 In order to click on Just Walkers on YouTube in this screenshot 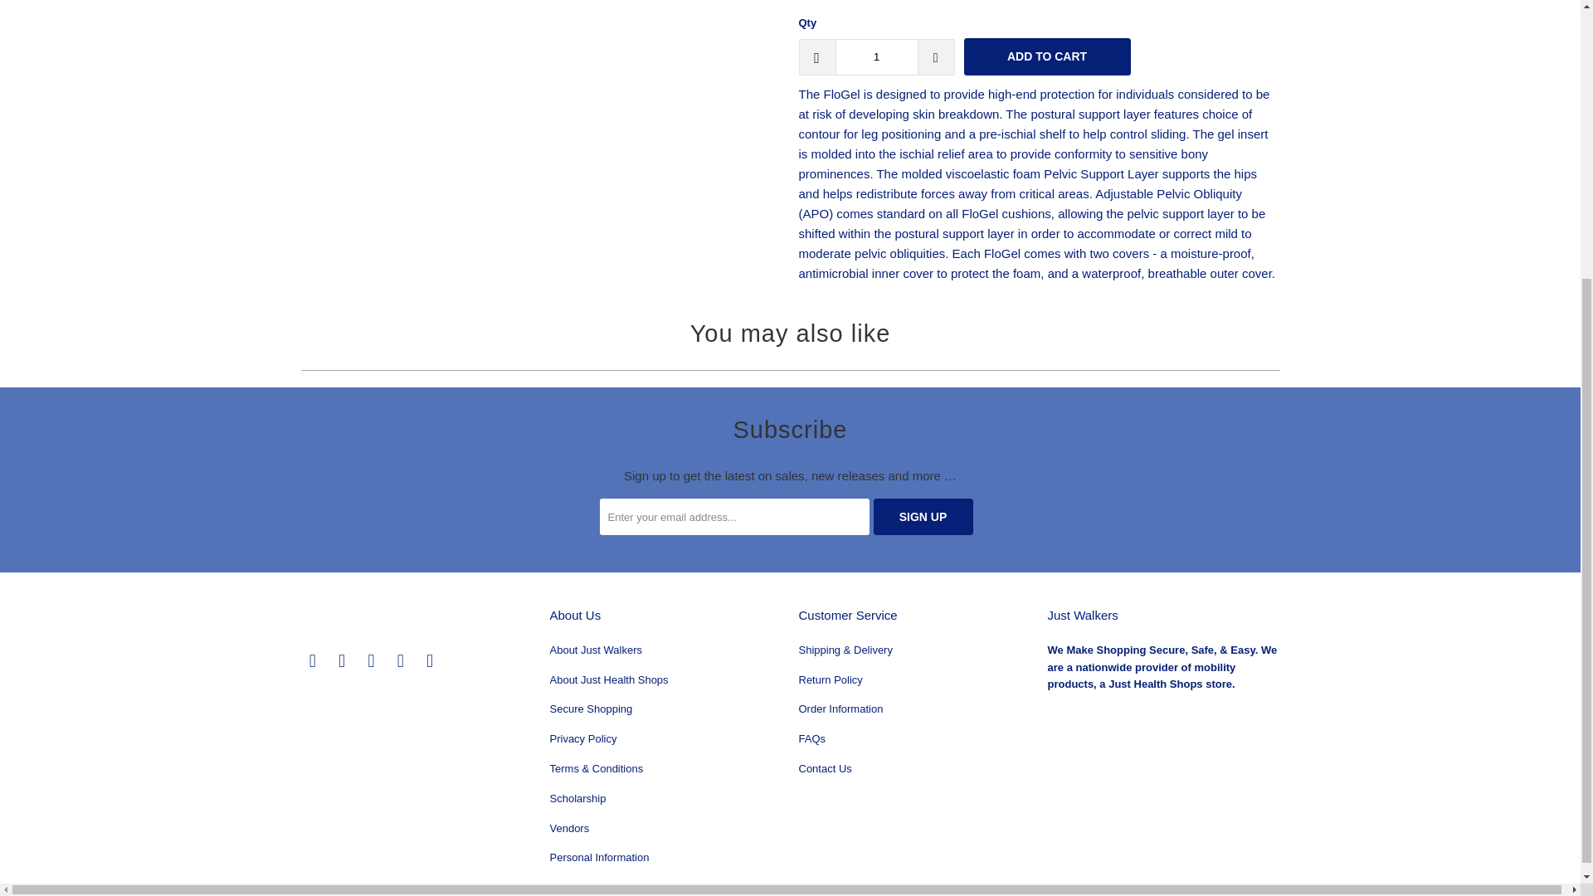, I will do `click(372, 660)`.